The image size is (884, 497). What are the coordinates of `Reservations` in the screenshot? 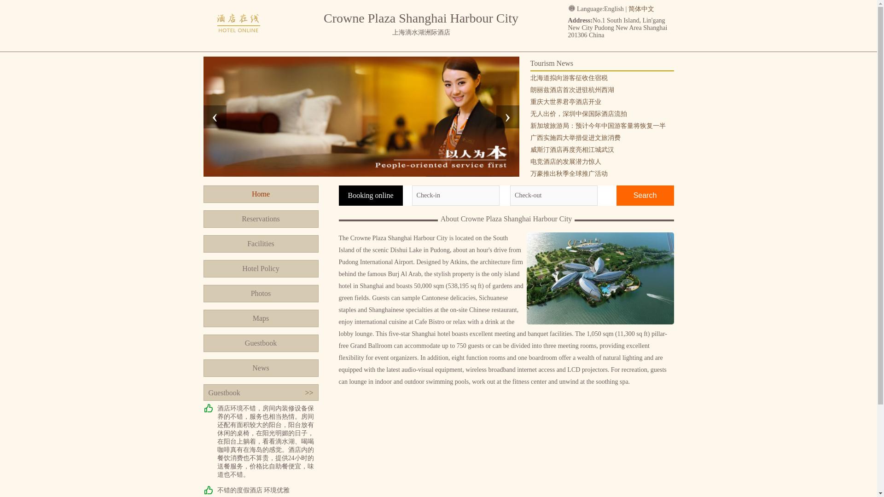 It's located at (261, 219).